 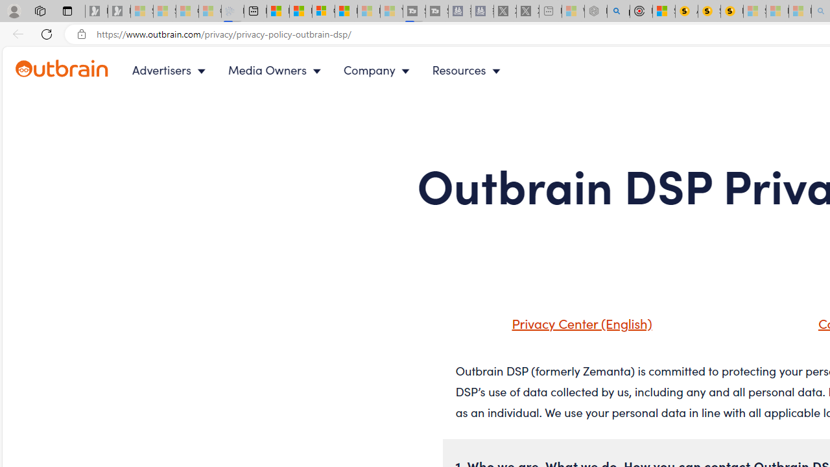 I want to click on Michelle Starr, Senior Journalist at ScienceAlert, so click(x=731, y=12).